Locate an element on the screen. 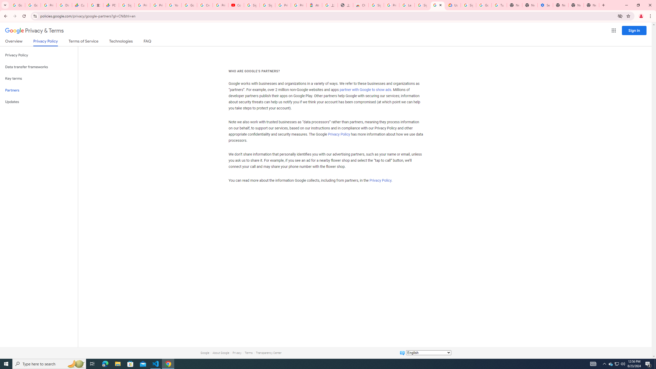 This screenshot has height=369, width=656. New Tab is located at coordinates (560, 5).